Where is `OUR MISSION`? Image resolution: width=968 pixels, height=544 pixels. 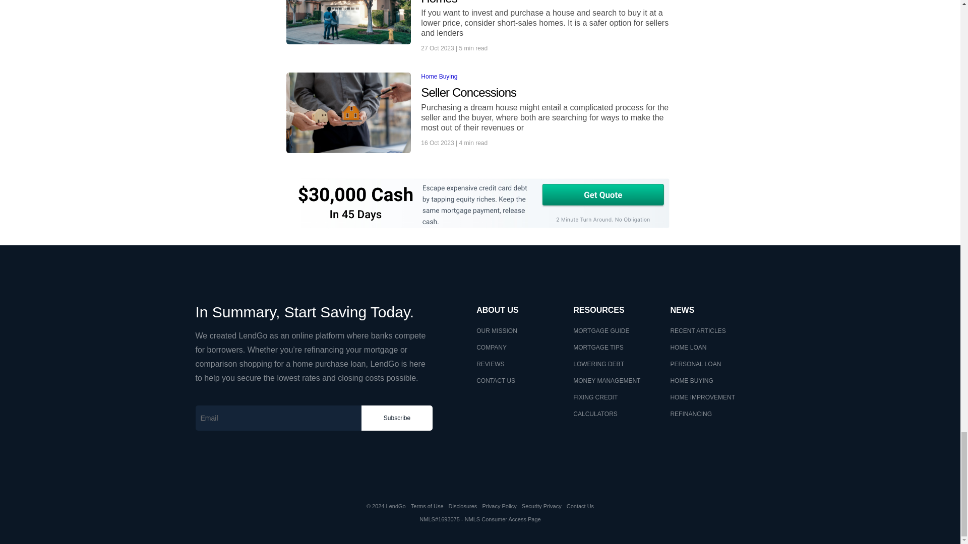
OUR MISSION is located at coordinates (496, 331).